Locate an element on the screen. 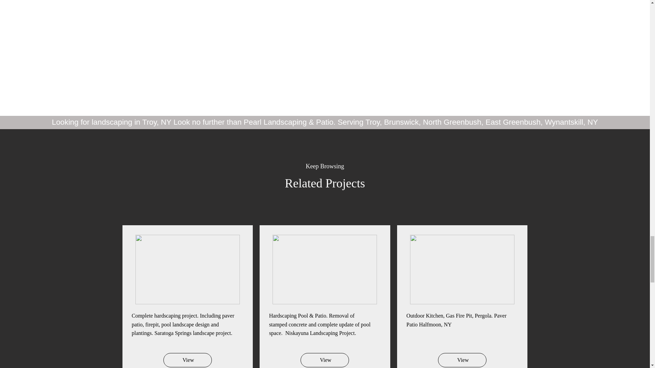 The width and height of the screenshot is (655, 368). View is located at coordinates (462, 360).